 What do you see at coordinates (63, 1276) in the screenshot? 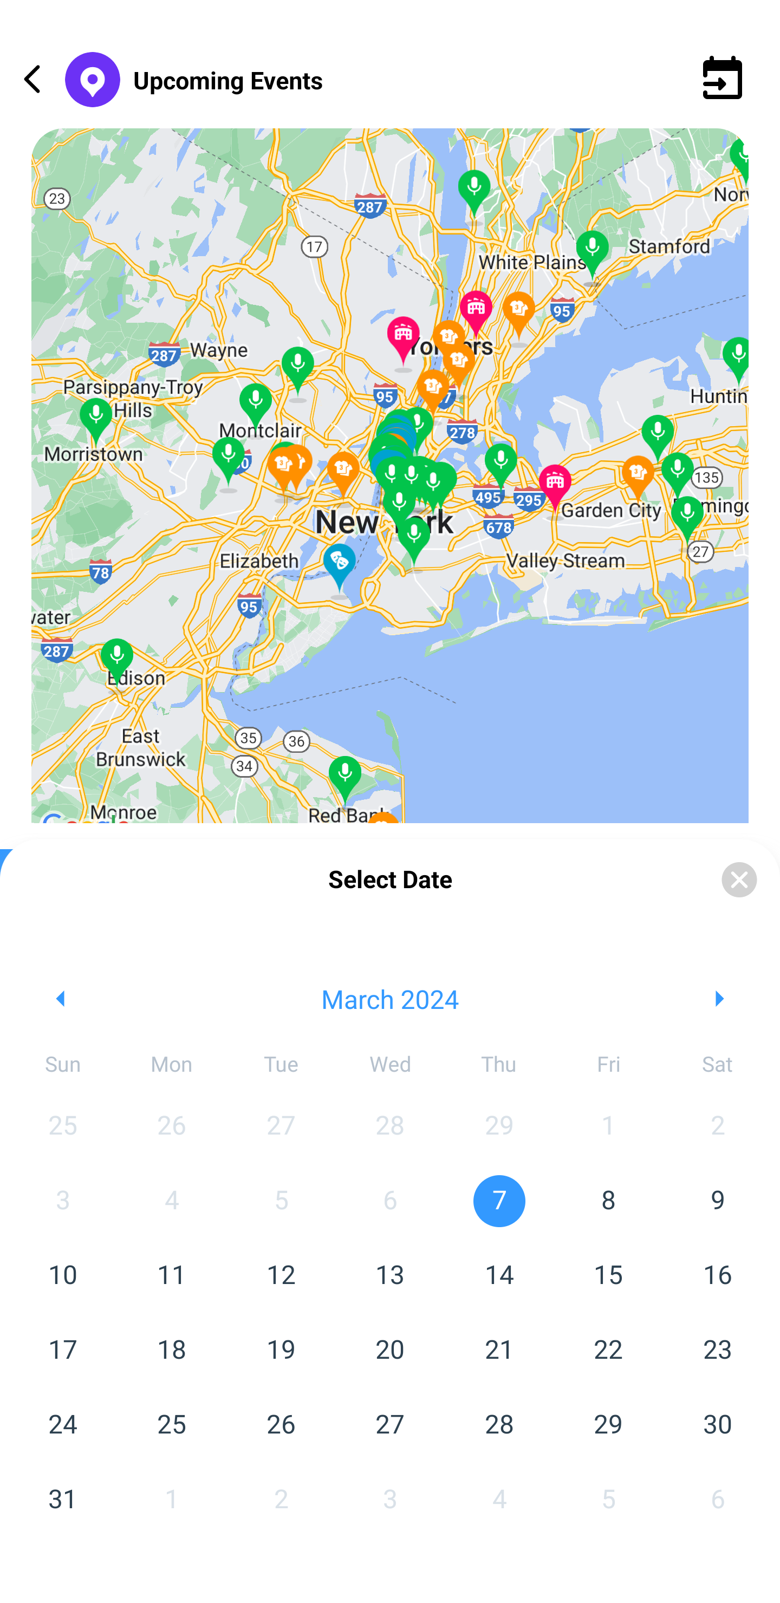
I see ` Sunday 10 March 2024  10` at bounding box center [63, 1276].